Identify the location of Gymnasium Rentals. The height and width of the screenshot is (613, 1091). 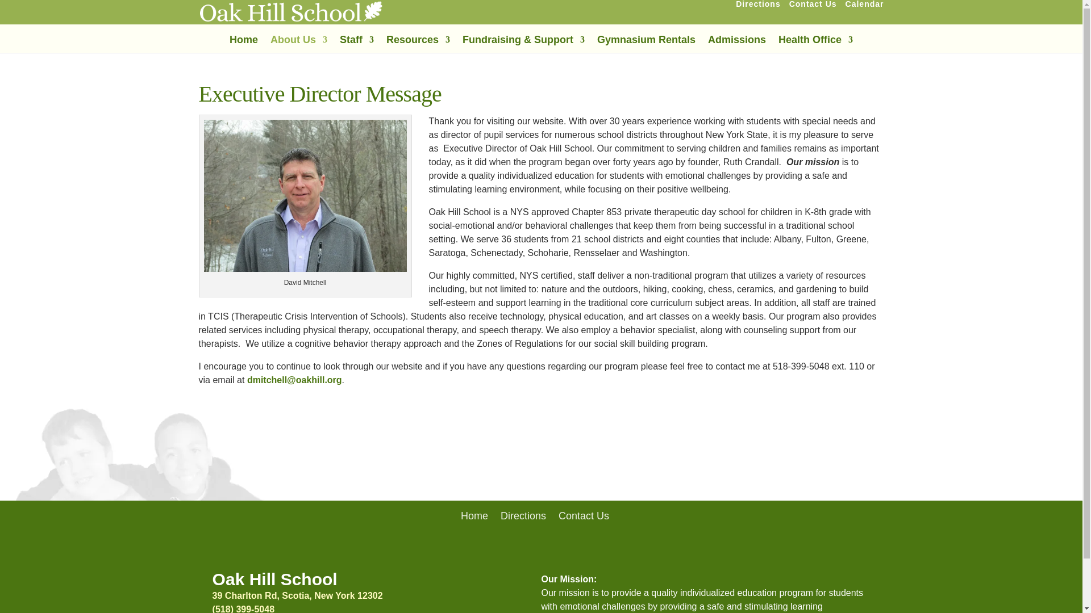
(646, 44).